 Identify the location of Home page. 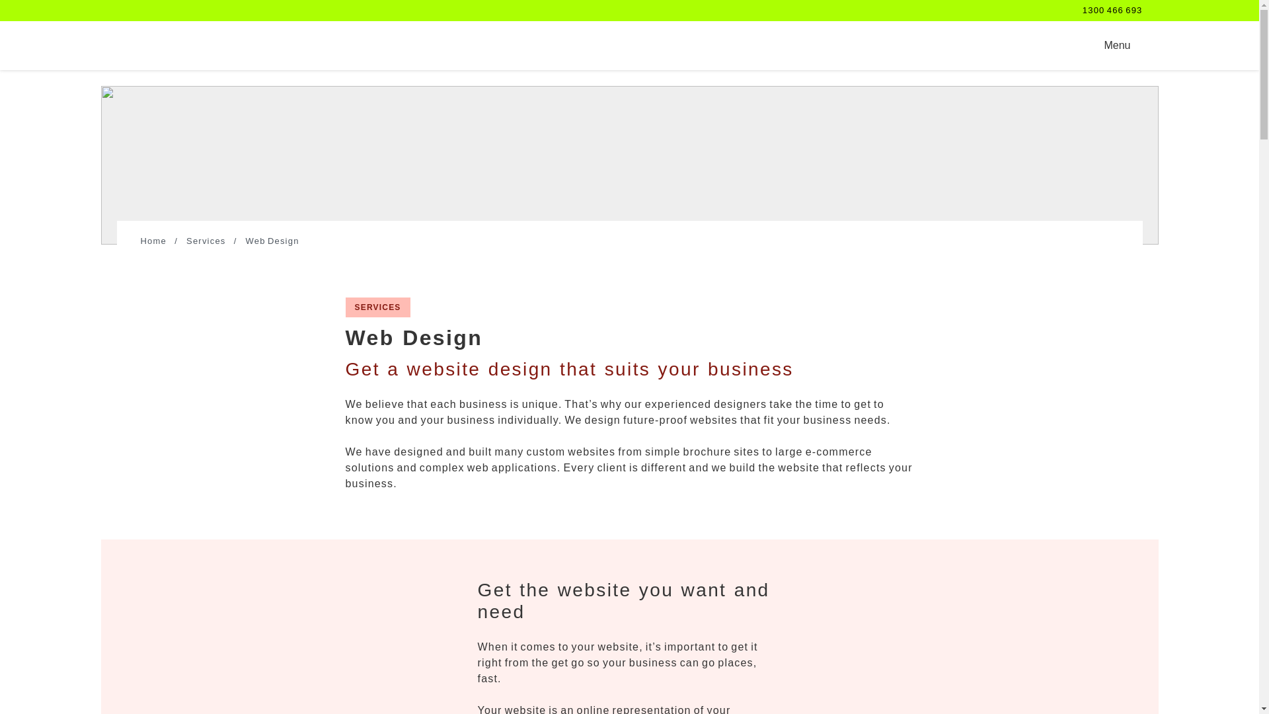
(1108, 45).